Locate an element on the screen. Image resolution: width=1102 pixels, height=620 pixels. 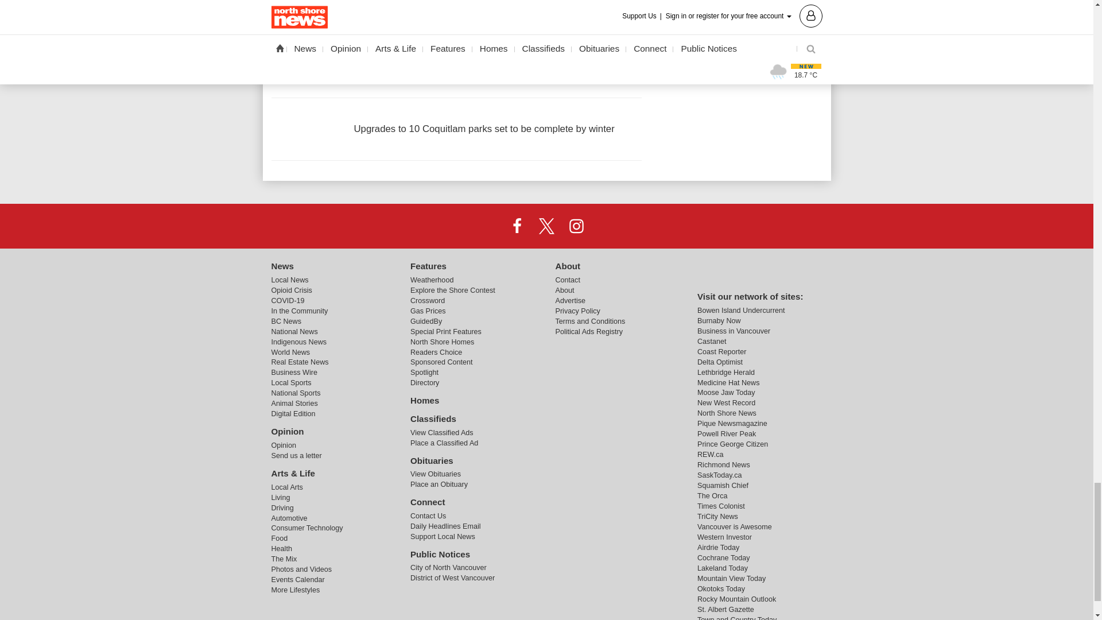
Facebook is located at coordinates (517, 225).